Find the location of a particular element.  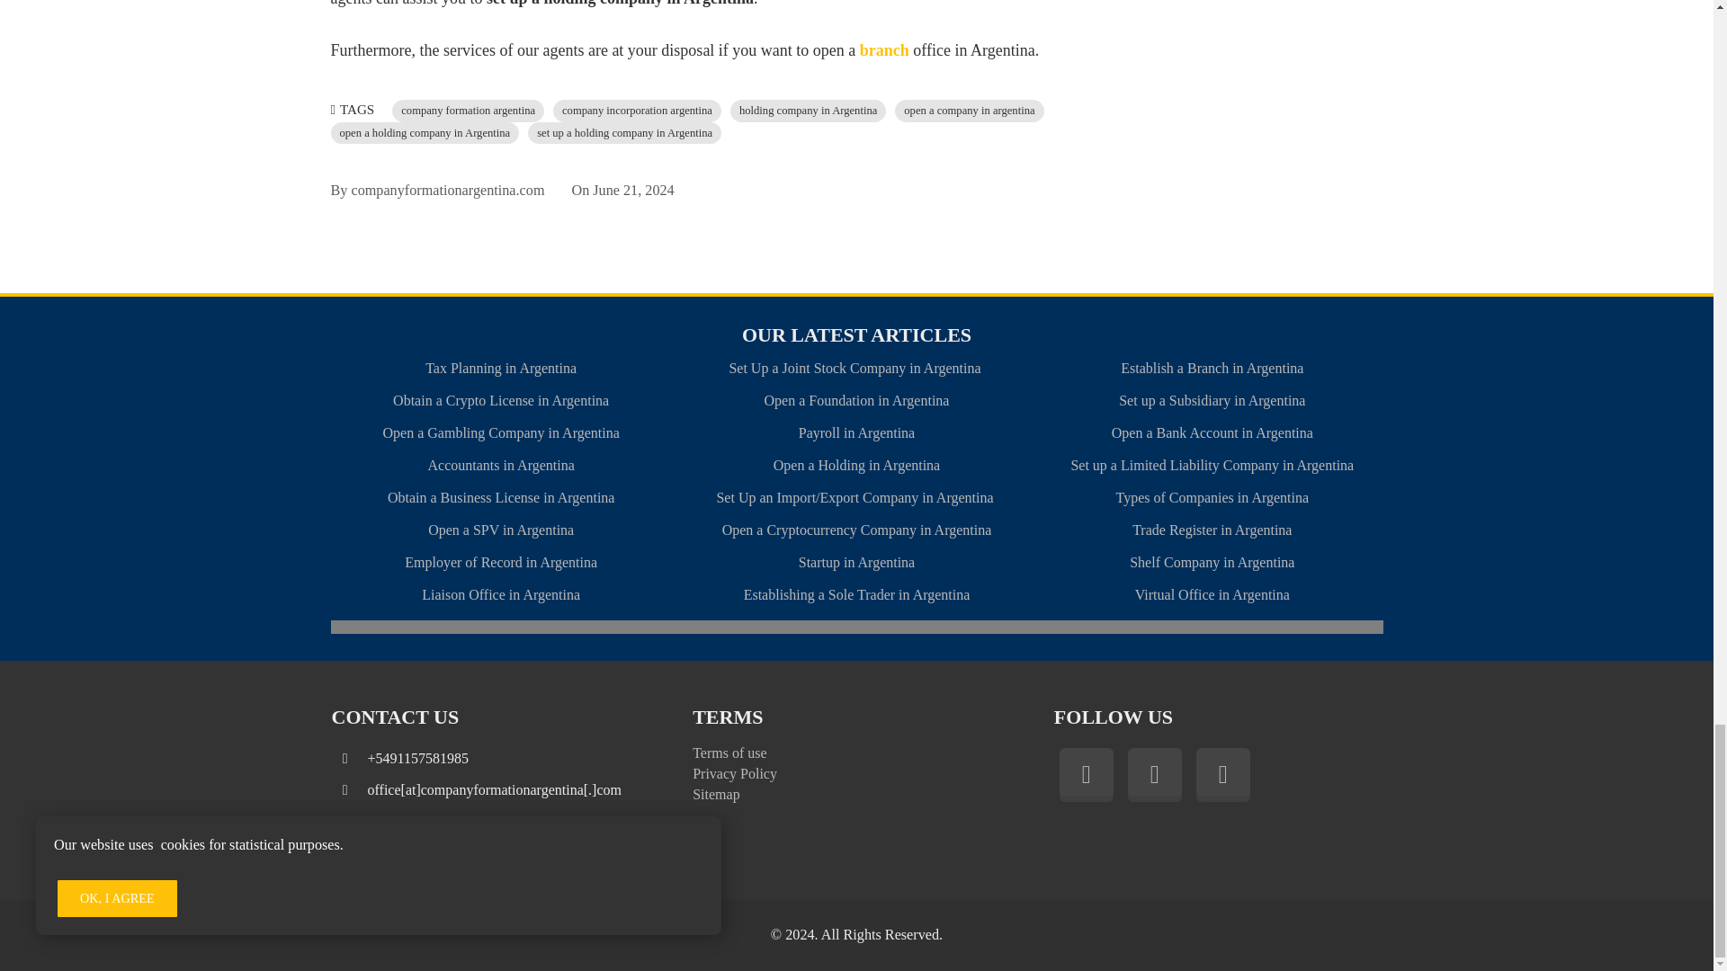

branch is located at coordinates (885, 50).